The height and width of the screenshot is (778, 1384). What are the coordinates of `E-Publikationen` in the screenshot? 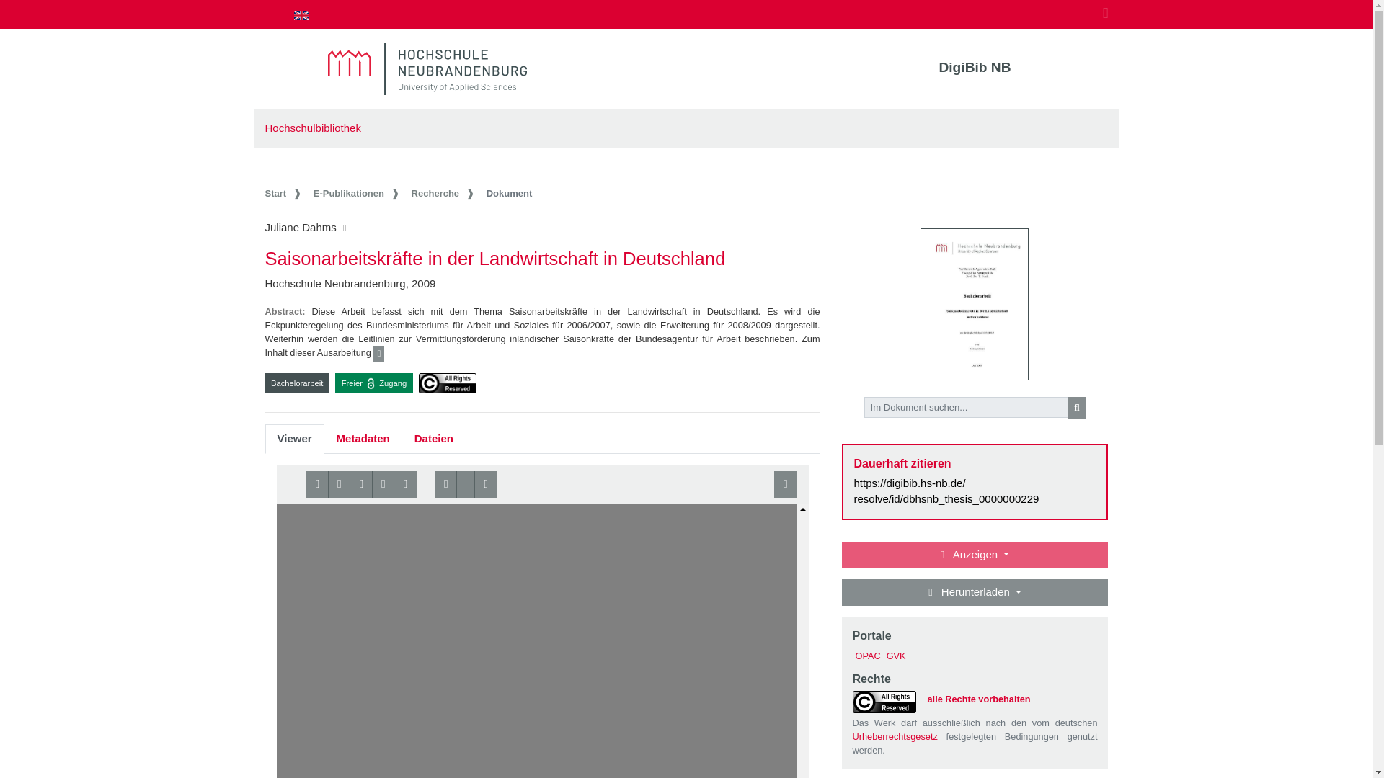 It's located at (358, 193).